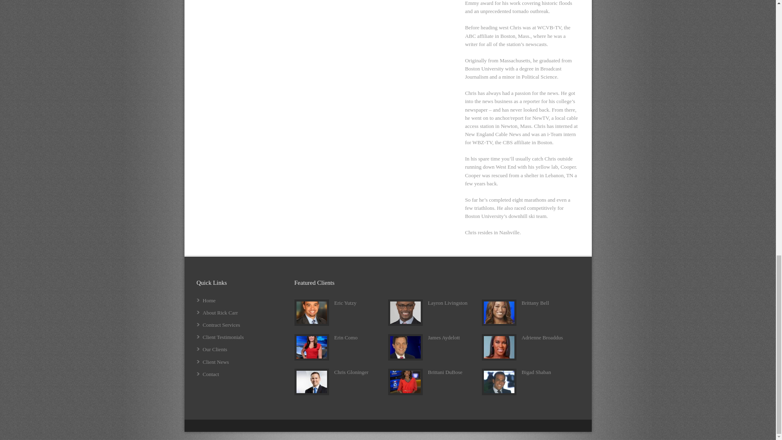  What do you see at coordinates (216, 362) in the screenshot?
I see `Client News` at bounding box center [216, 362].